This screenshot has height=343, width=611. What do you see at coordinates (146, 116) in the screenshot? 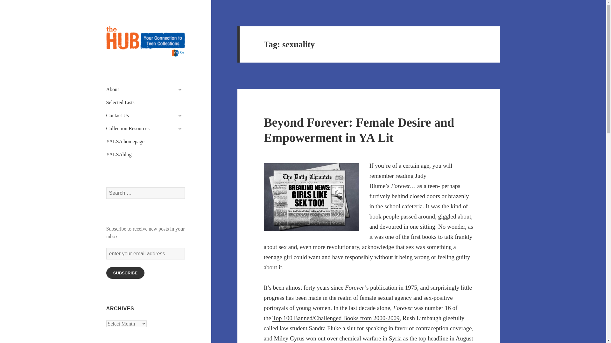
I see `Contact Us` at bounding box center [146, 116].